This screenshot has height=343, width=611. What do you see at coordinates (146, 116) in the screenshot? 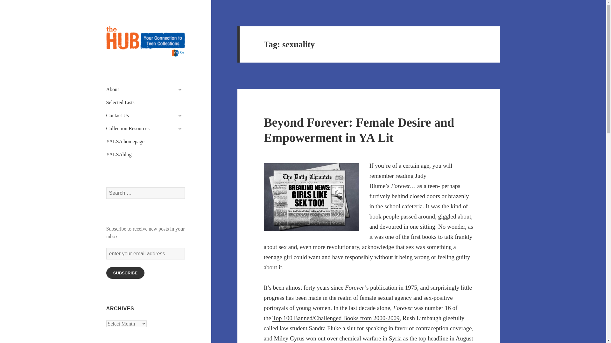
I see `Contact Us` at bounding box center [146, 116].